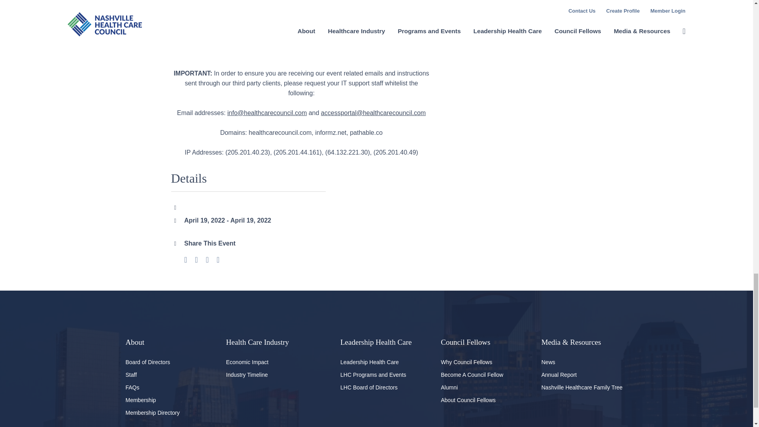 This screenshot has height=427, width=759. Describe the element at coordinates (207, 260) in the screenshot. I see `LinkedIn` at that location.